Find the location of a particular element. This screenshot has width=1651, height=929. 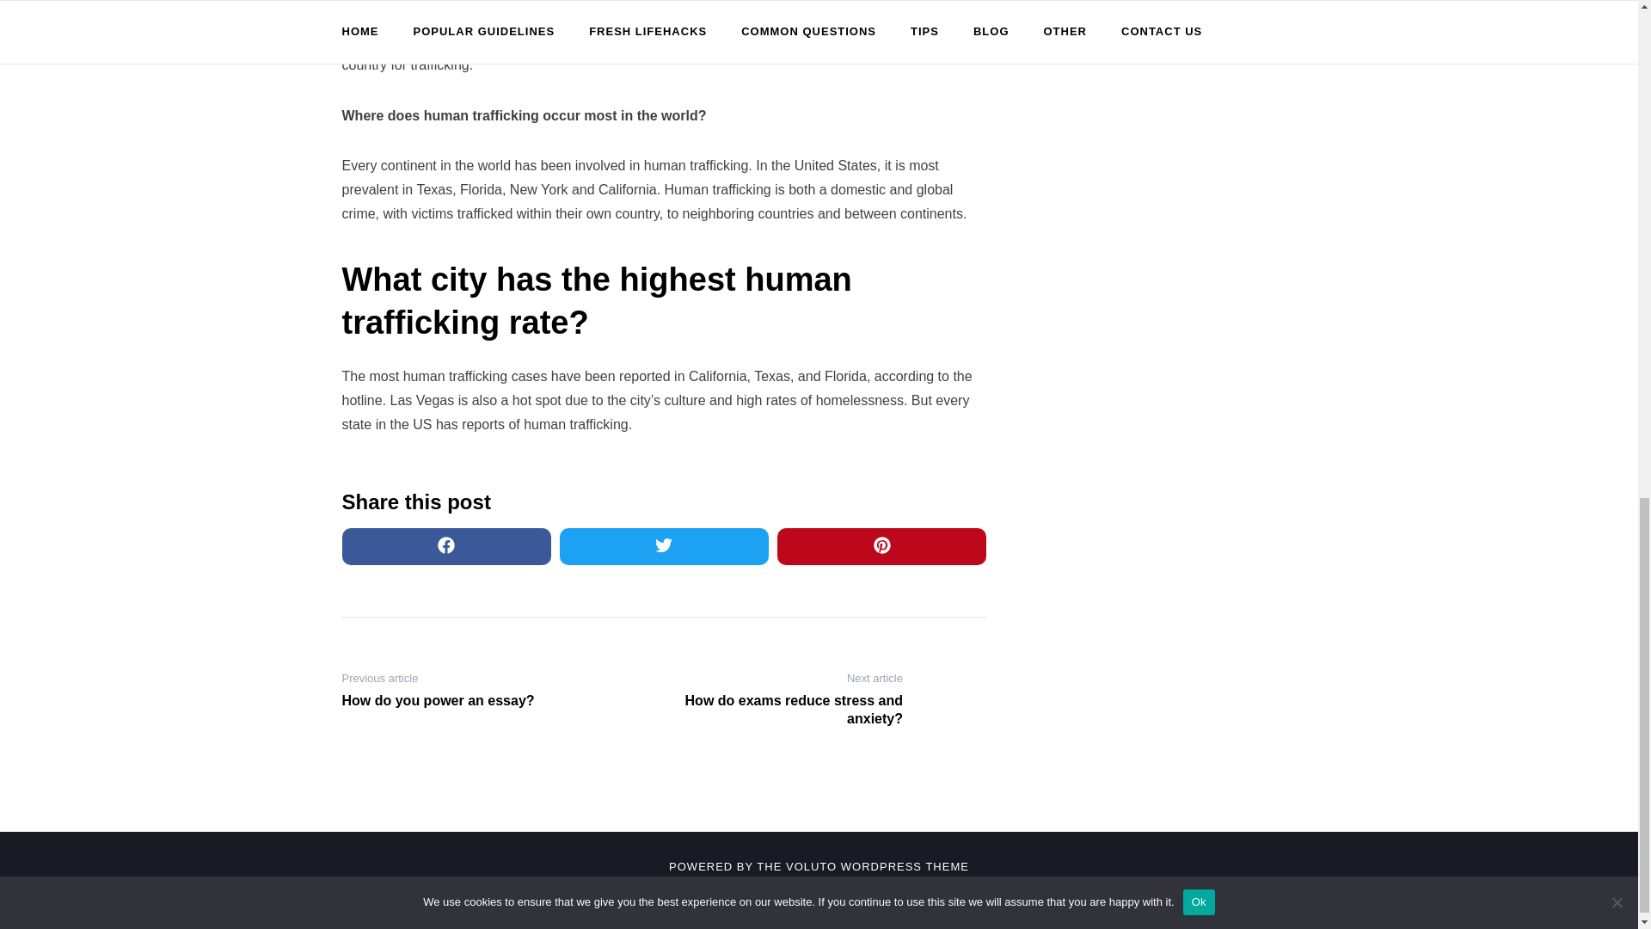

VOLUTO is located at coordinates (811, 867).